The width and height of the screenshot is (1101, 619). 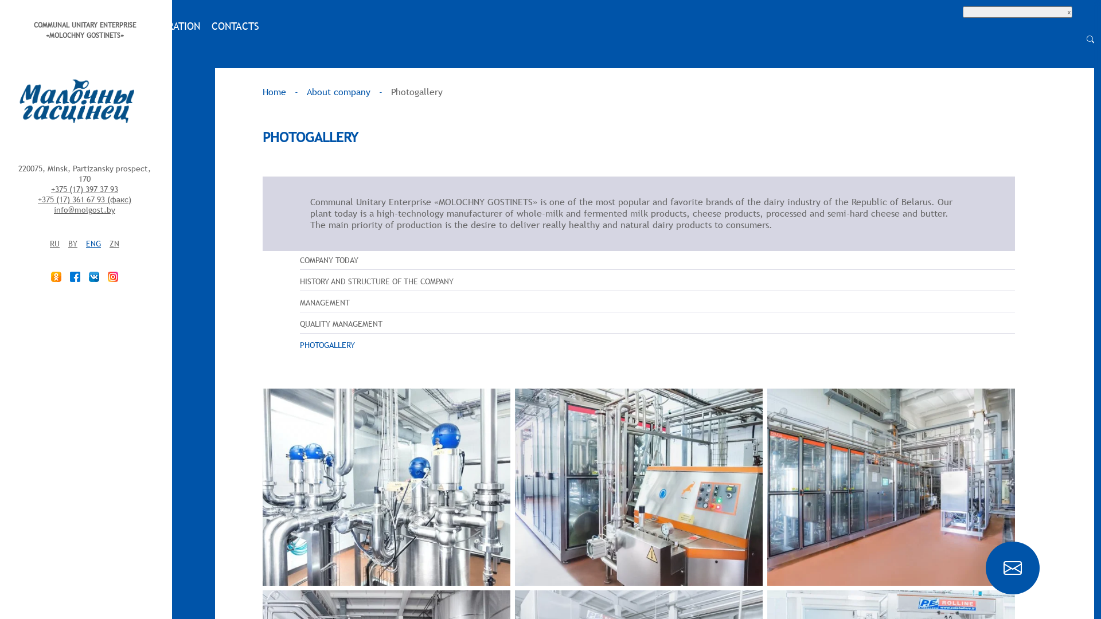 What do you see at coordinates (158, 26) in the screenshot?
I see `FOR COOPERATION` at bounding box center [158, 26].